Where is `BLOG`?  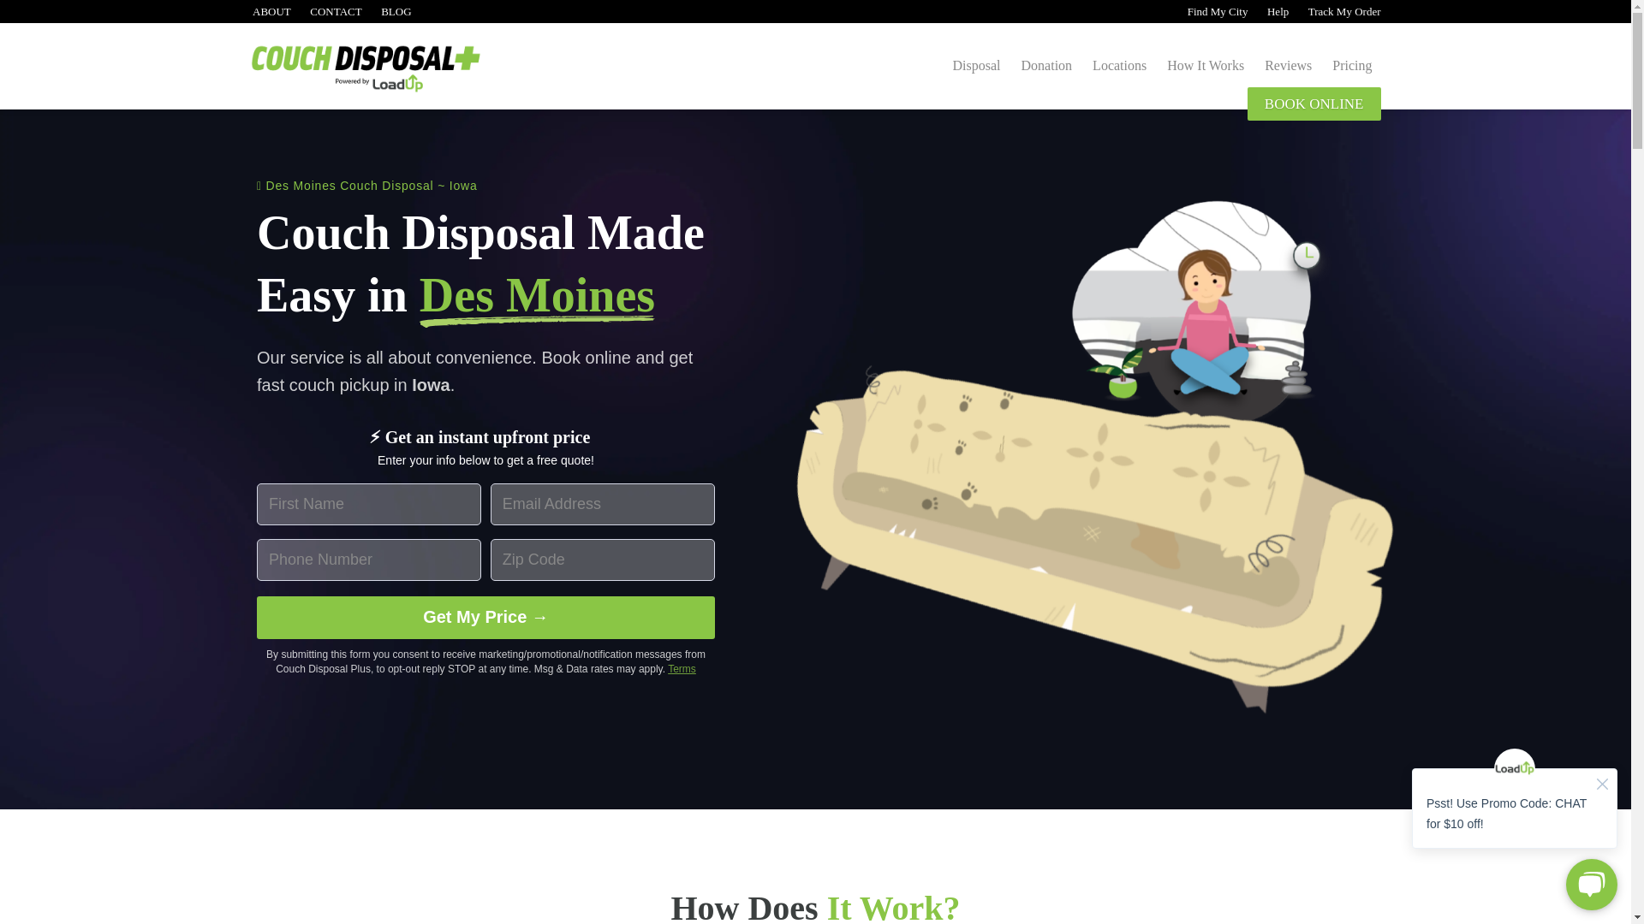 BLOG is located at coordinates (396, 11).